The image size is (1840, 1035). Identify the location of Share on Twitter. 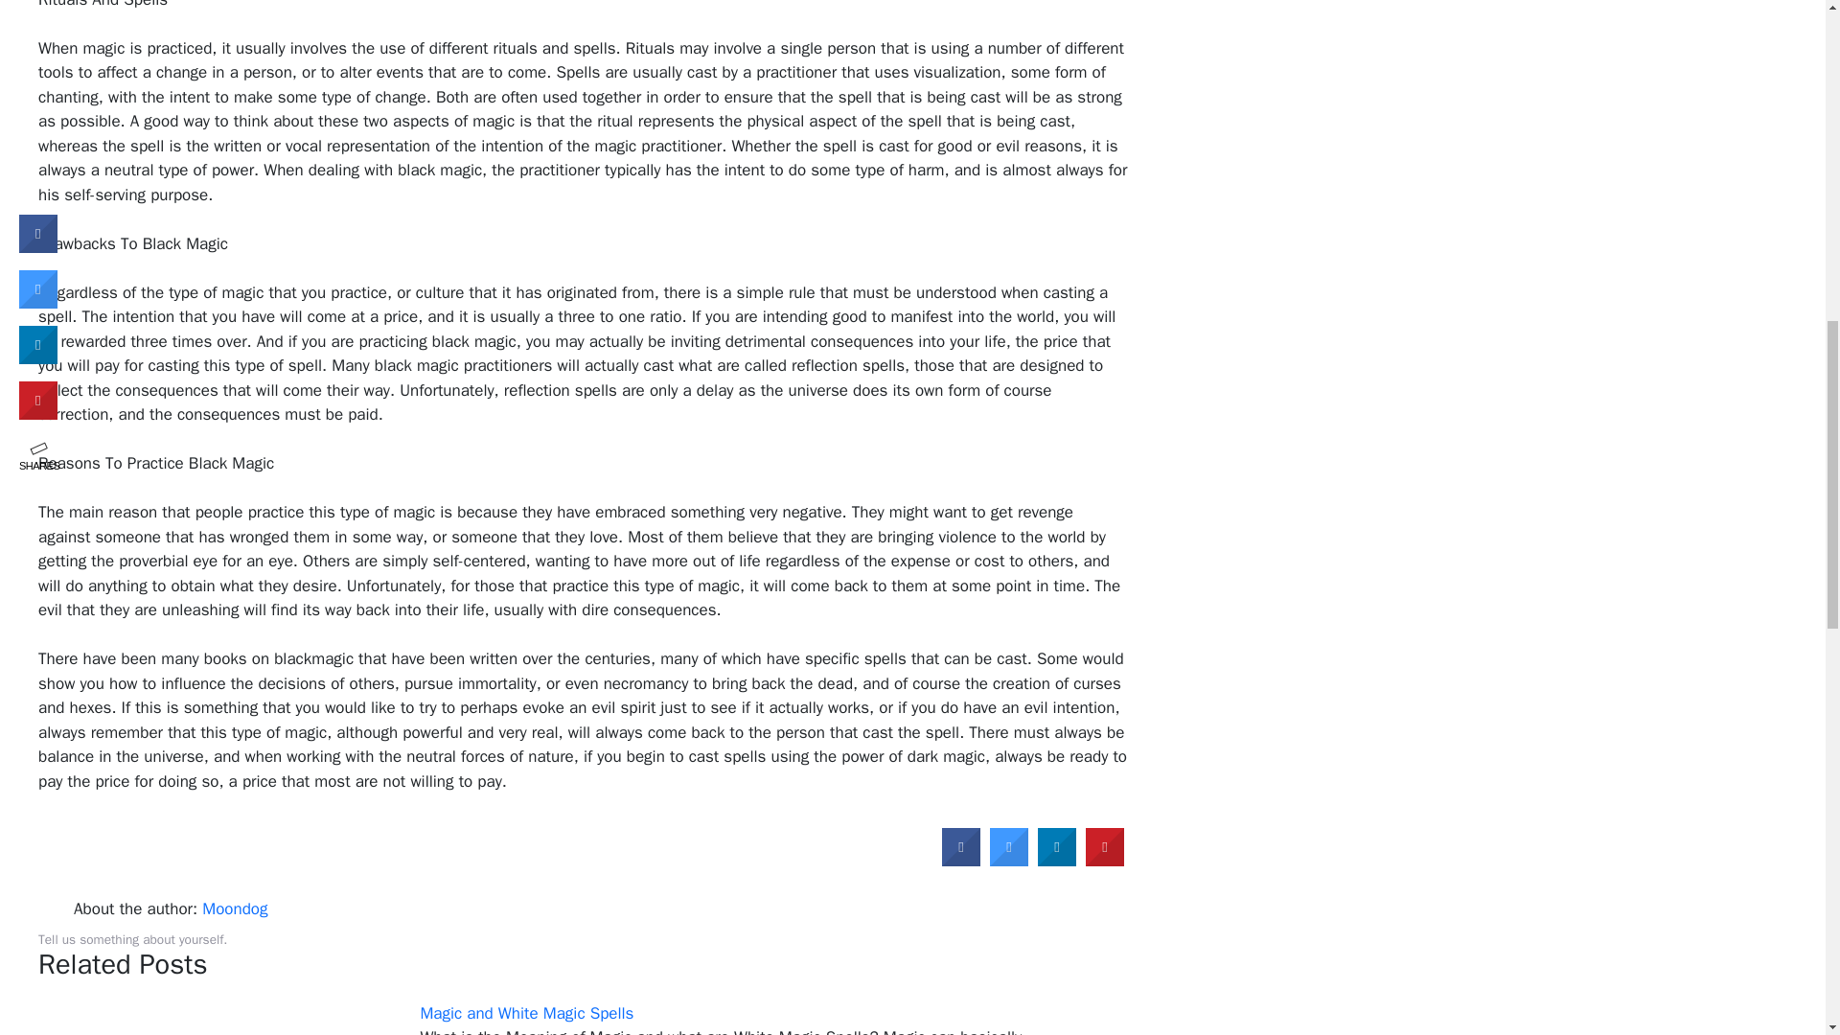
(1008, 861).